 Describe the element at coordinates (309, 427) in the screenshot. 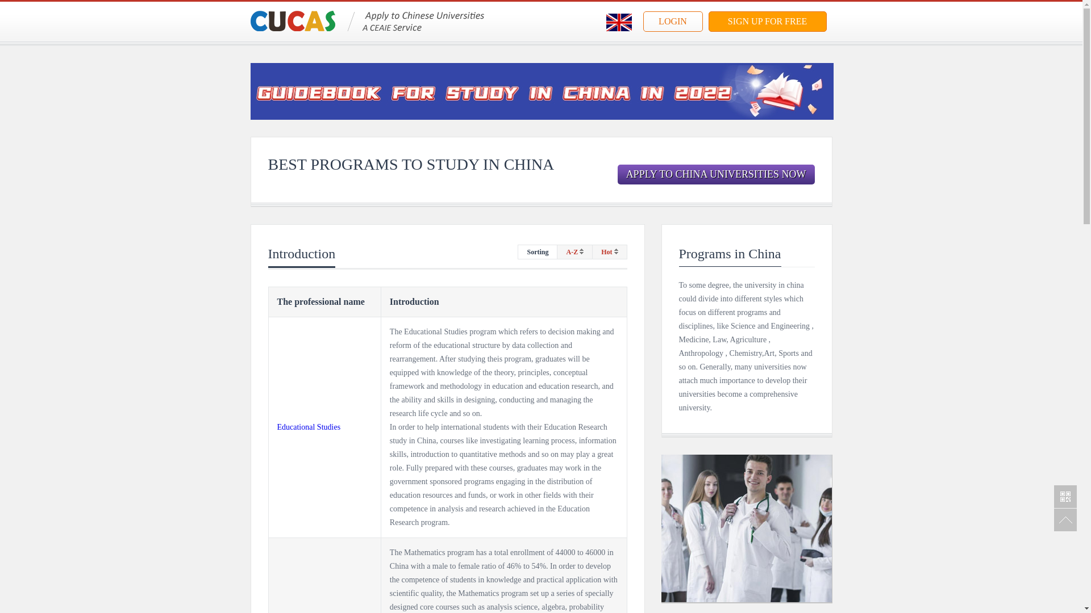

I see `Educational Studies` at that location.